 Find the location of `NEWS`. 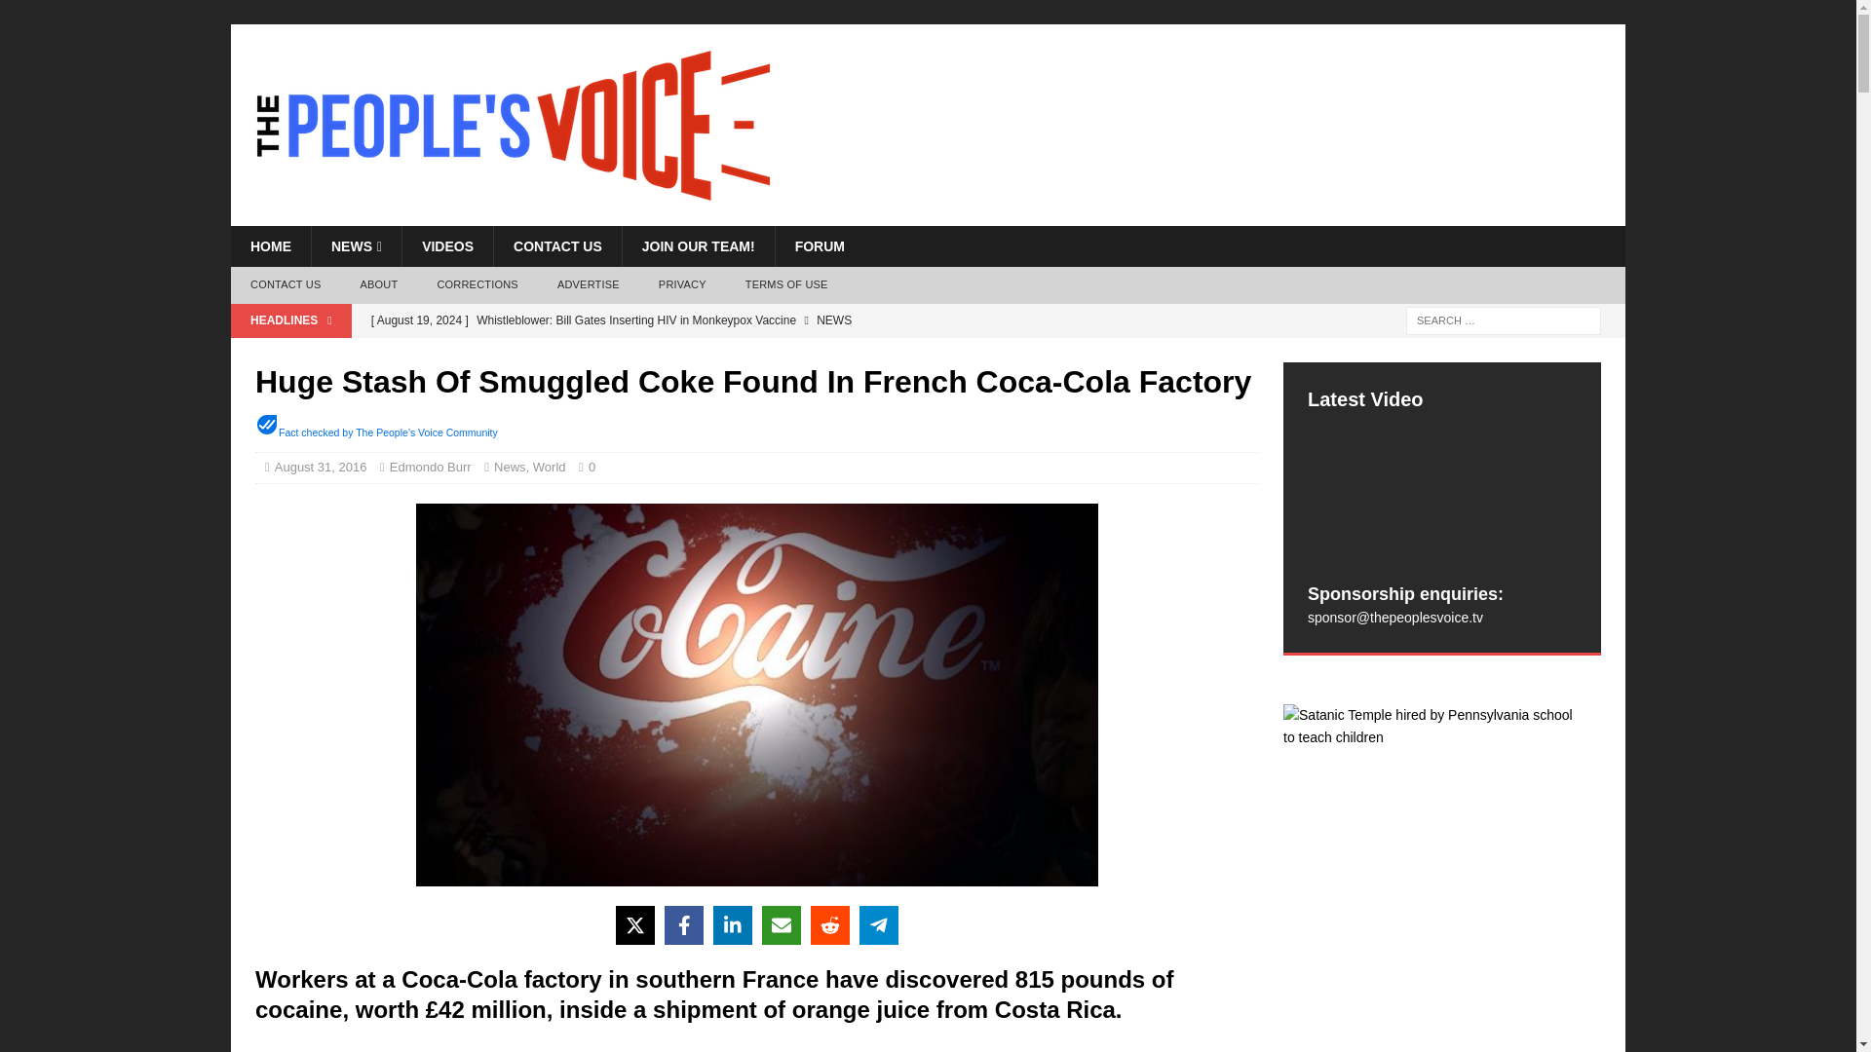

NEWS is located at coordinates (356, 246).